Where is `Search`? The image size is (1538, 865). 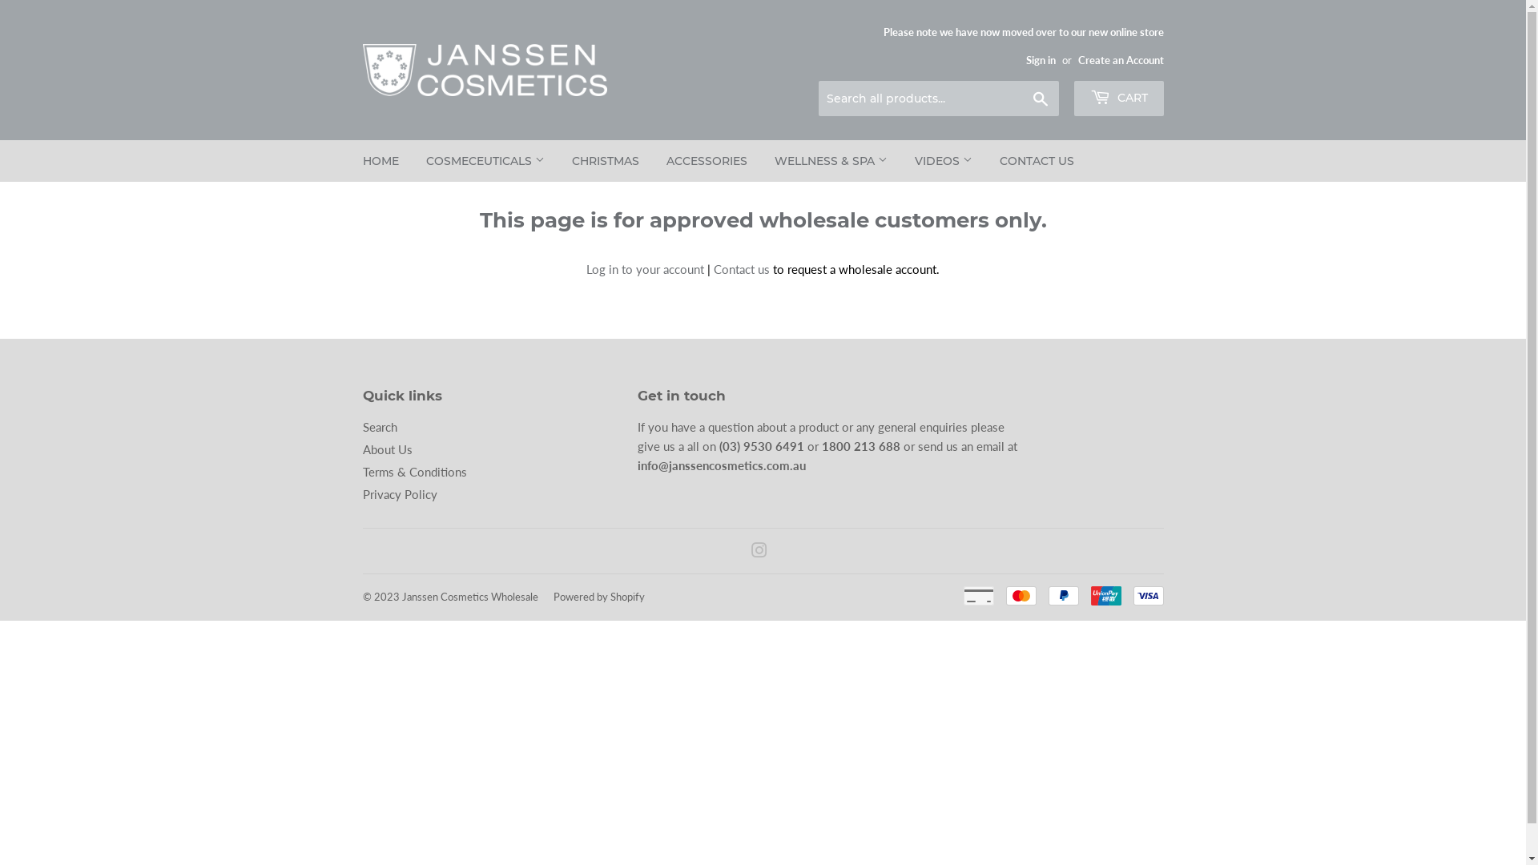
Search is located at coordinates (1040, 99).